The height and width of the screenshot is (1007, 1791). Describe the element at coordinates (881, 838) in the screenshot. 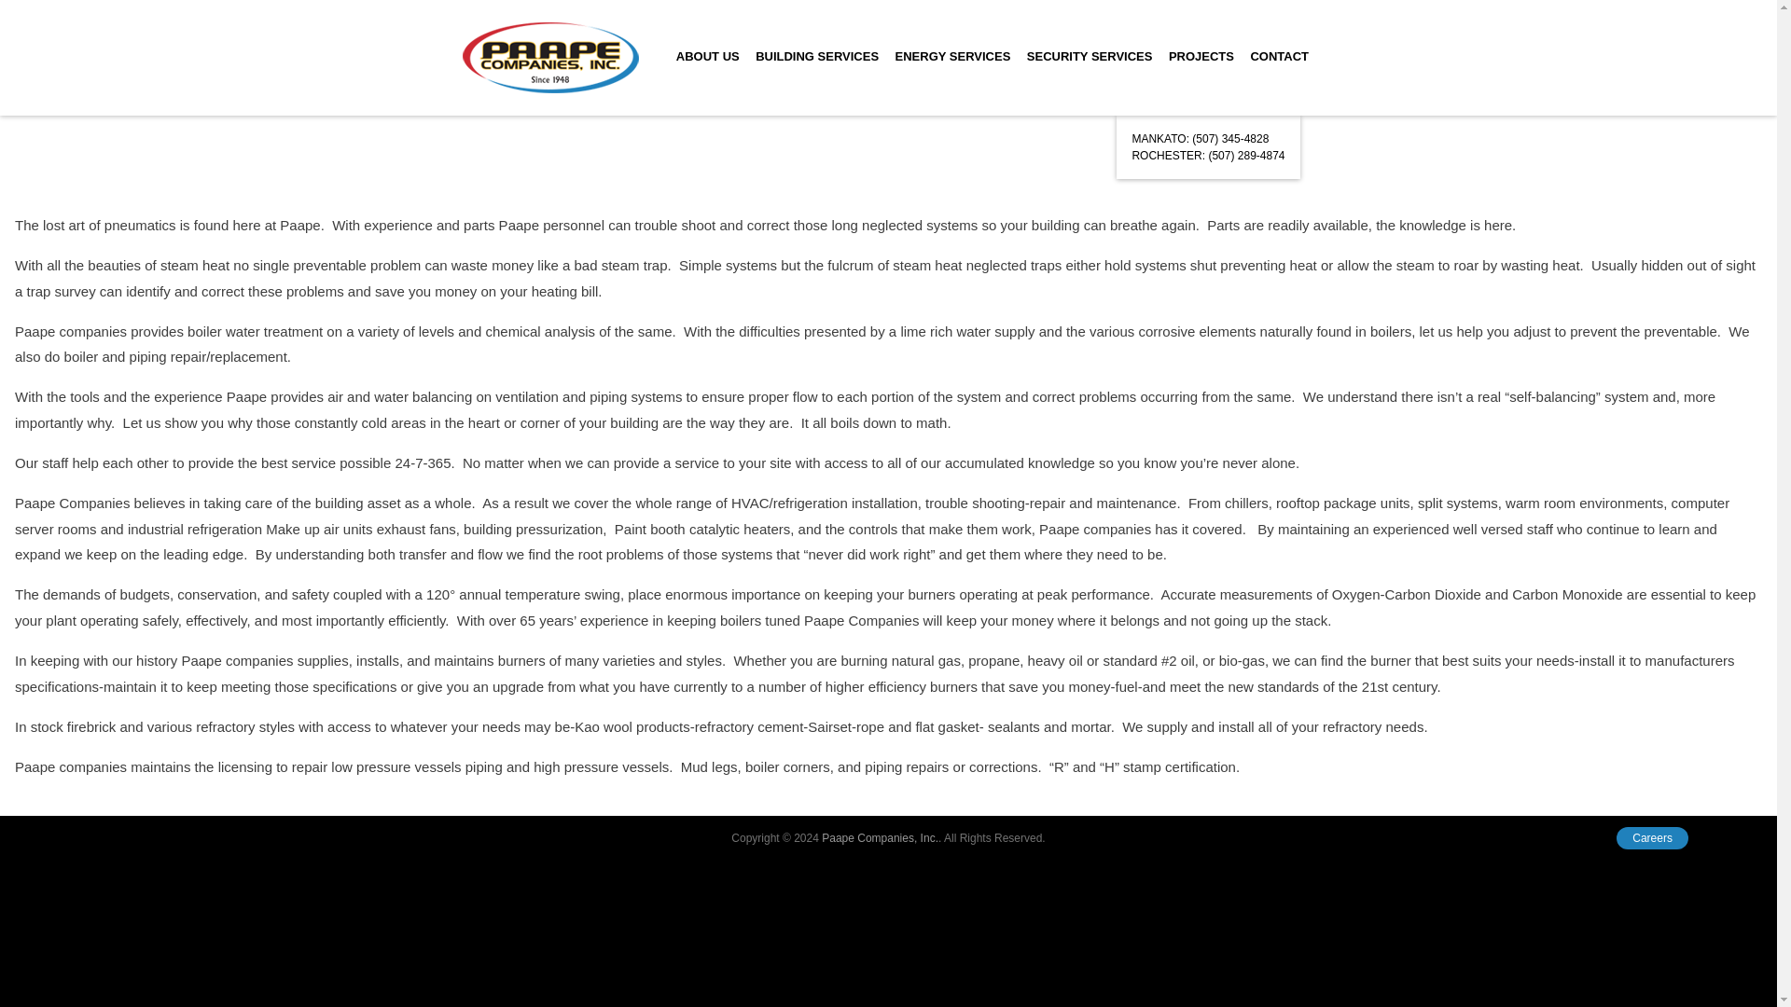

I see `Since 1948` at that location.